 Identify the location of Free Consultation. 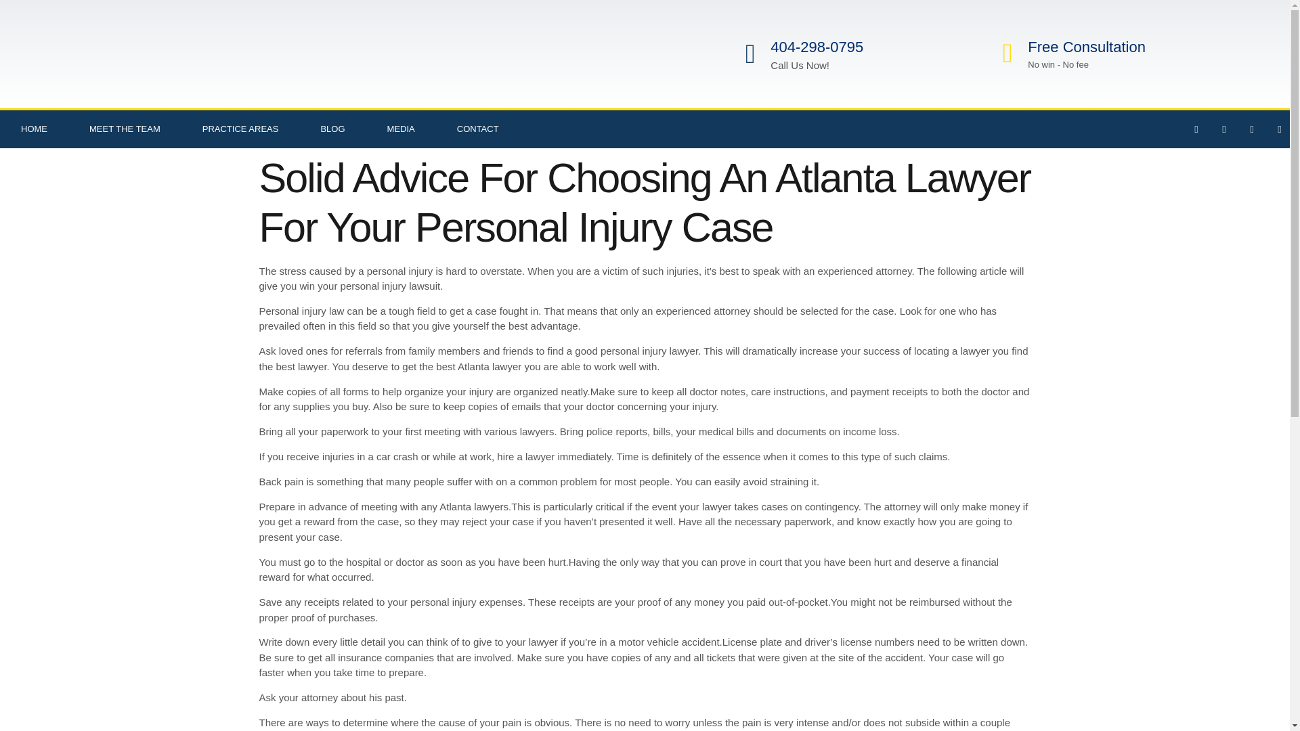
(1086, 47).